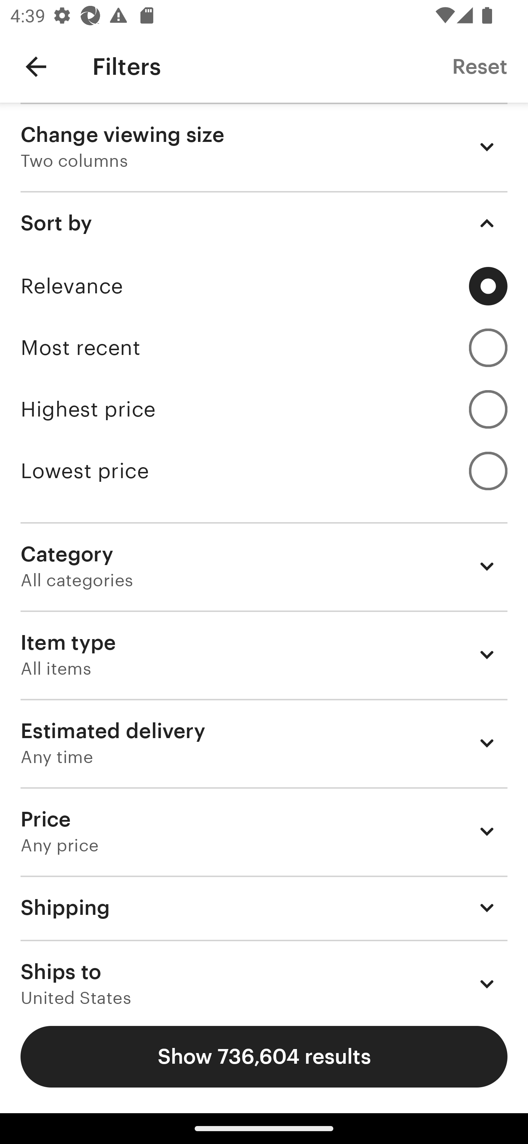 This screenshot has width=528, height=1144. Describe the element at coordinates (264, 831) in the screenshot. I see `Price Any price` at that location.